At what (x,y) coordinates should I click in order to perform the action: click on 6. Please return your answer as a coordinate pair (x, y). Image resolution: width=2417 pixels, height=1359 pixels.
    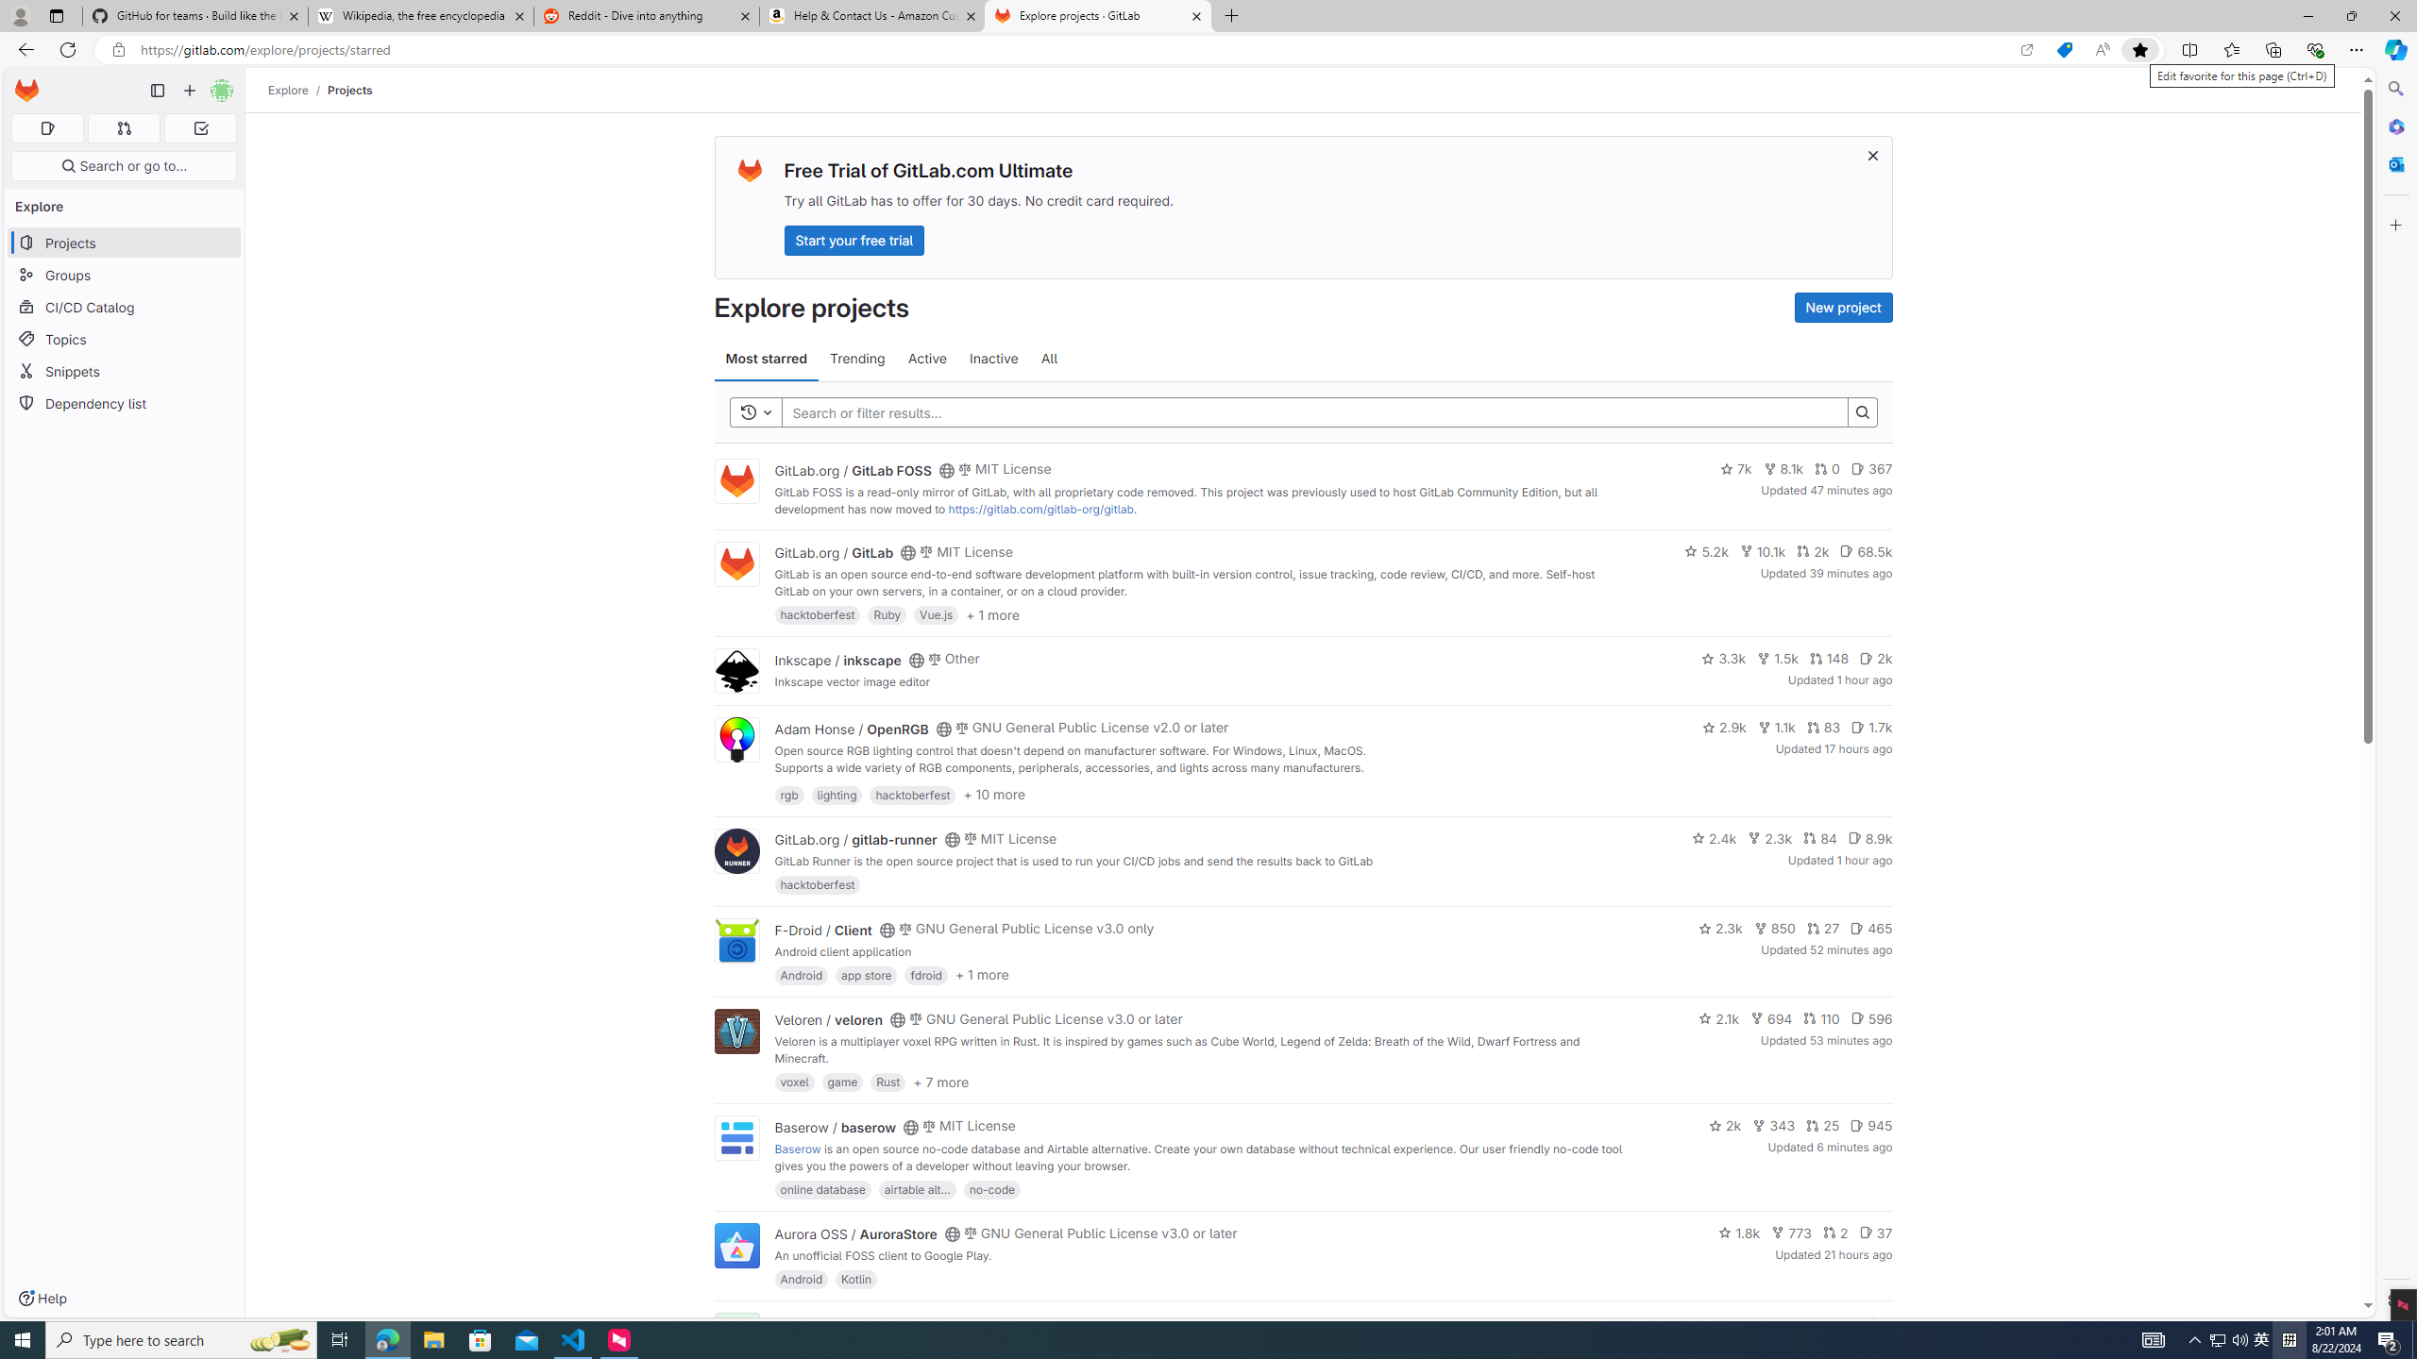
    Looking at the image, I should click on (1879, 1323).